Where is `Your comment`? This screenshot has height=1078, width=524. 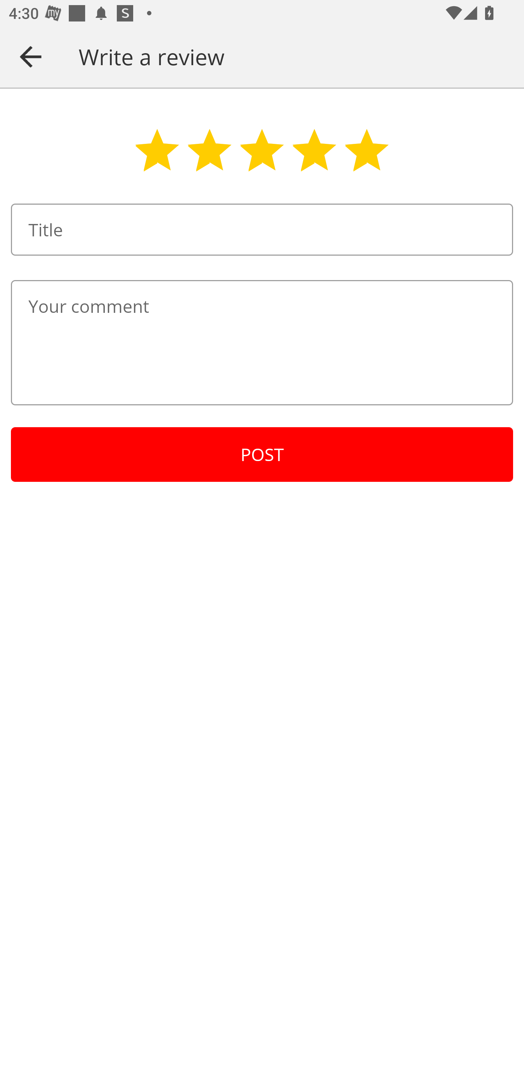
Your comment is located at coordinates (262, 342).